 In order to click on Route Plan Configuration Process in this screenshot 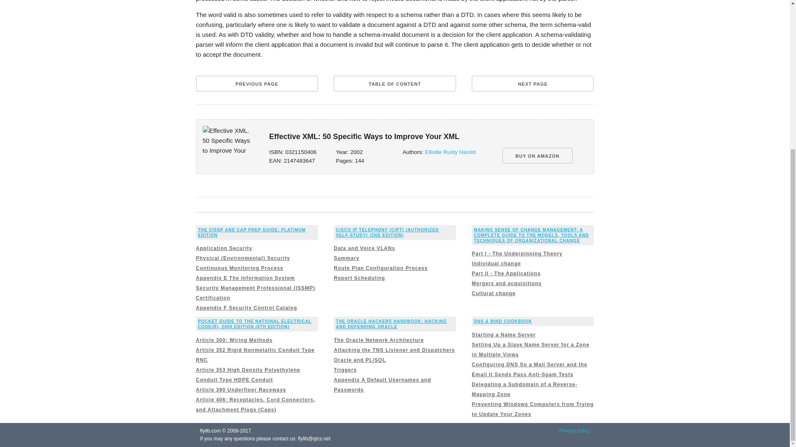, I will do `click(381, 268)`.